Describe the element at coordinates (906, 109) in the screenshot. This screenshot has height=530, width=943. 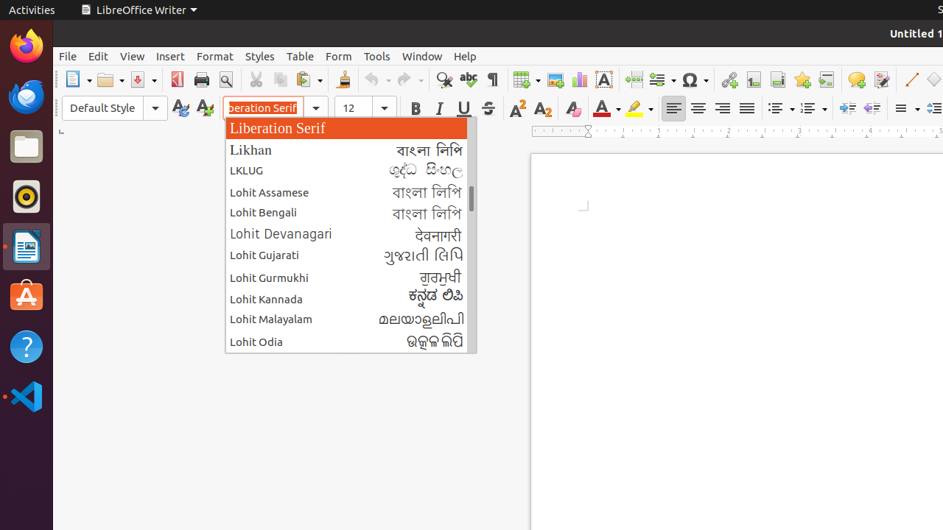
I see `Line Spacing` at that location.